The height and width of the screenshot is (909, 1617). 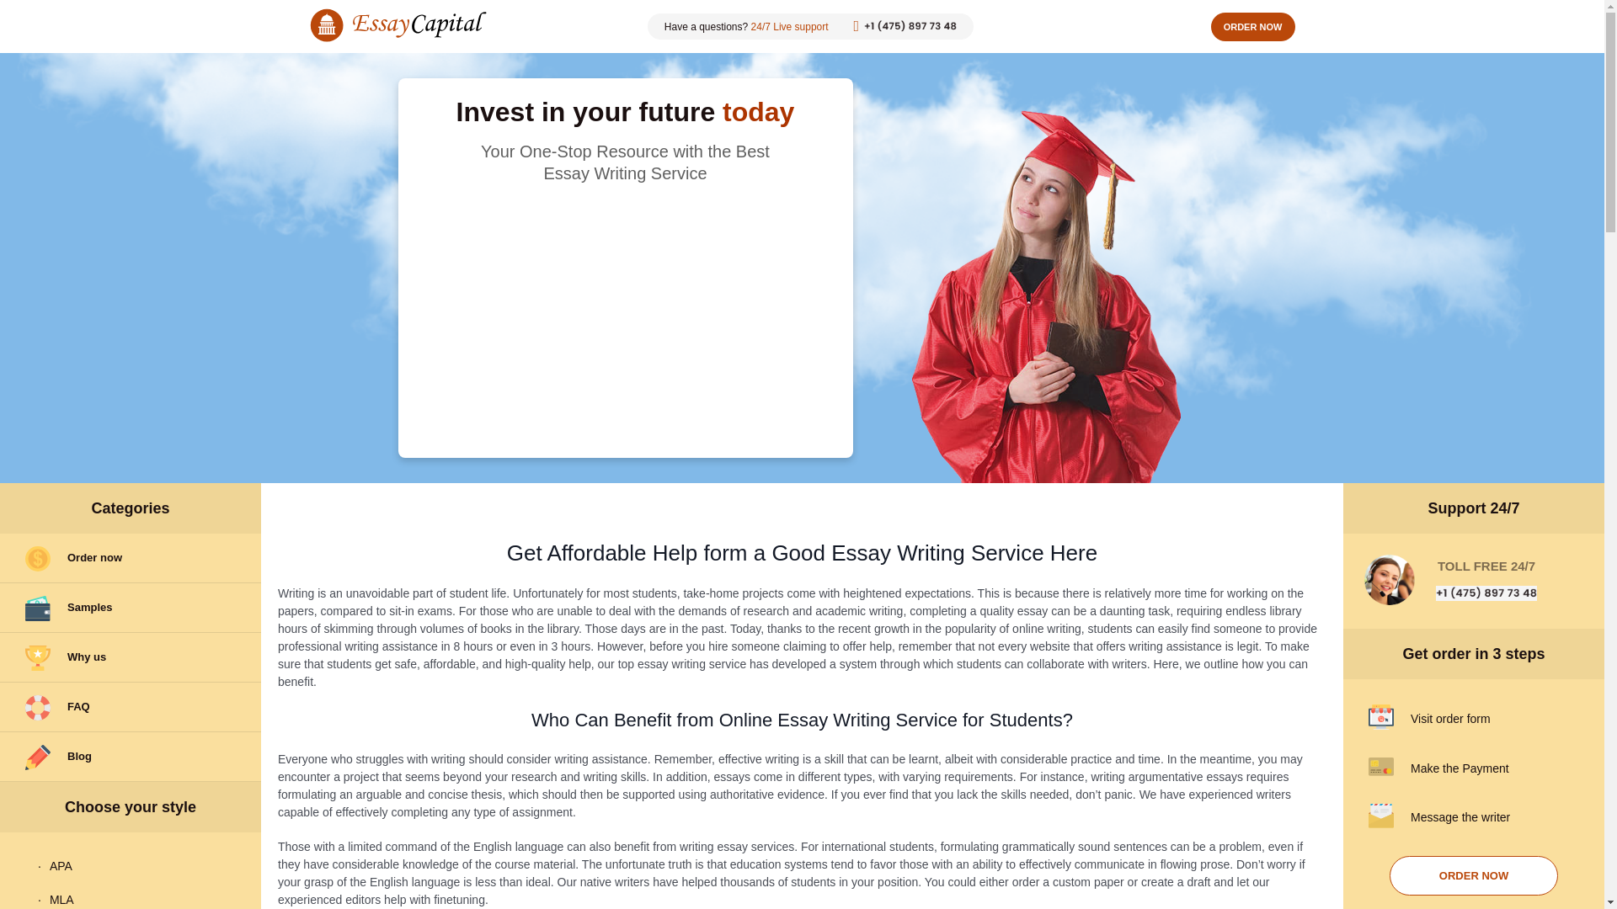 What do you see at coordinates (130, 707) in the screenshot?
I see `FAQ` at bounding box center [130, 707].